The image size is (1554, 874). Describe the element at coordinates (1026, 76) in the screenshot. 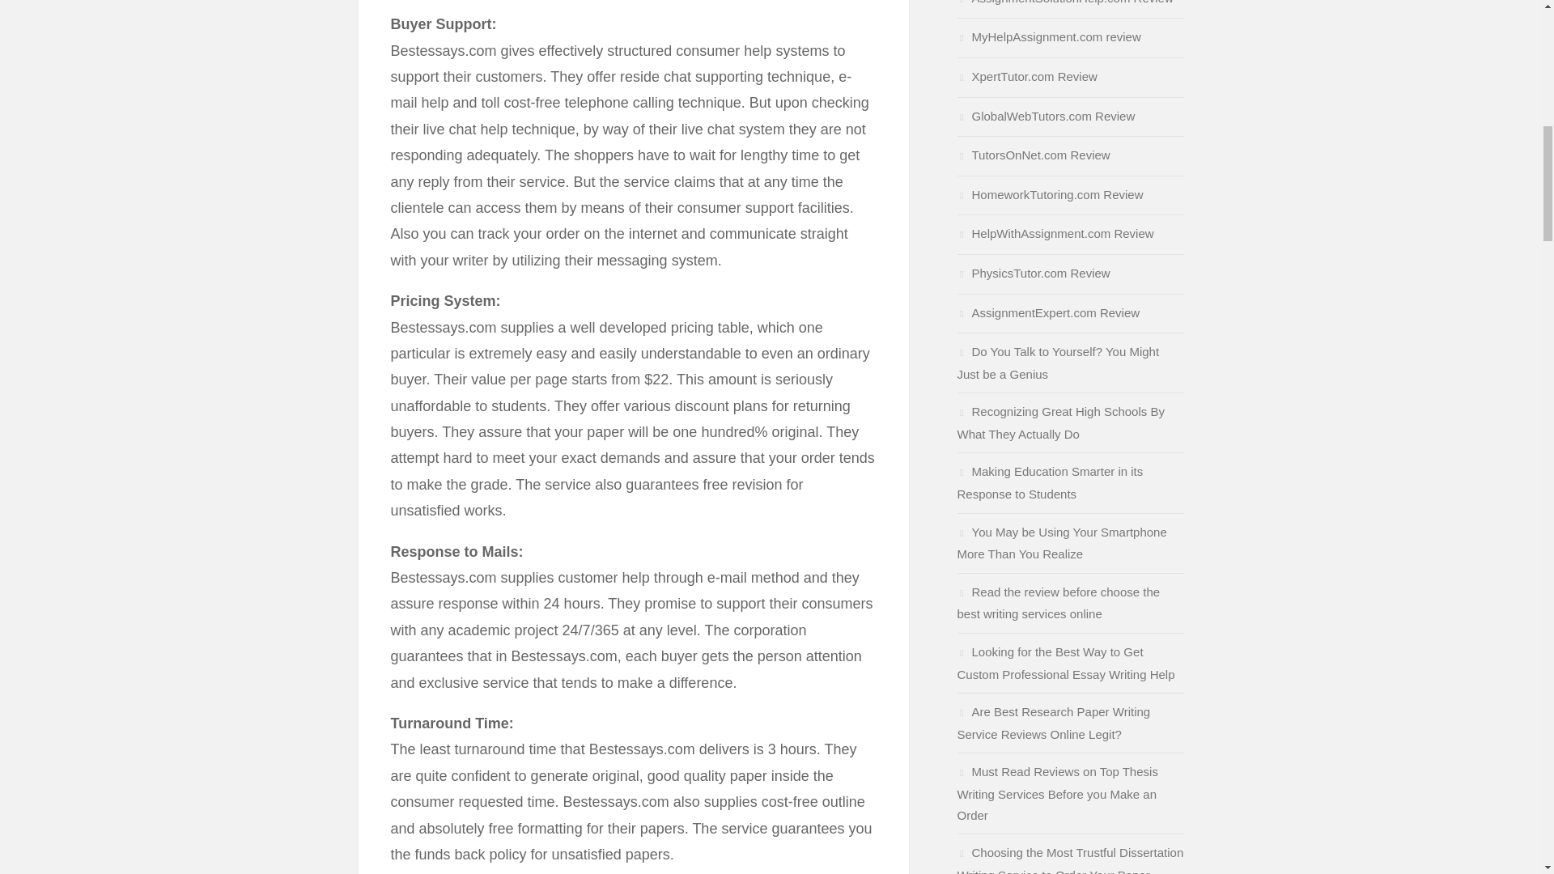

I see `XpertTutor.com Review` at that location.